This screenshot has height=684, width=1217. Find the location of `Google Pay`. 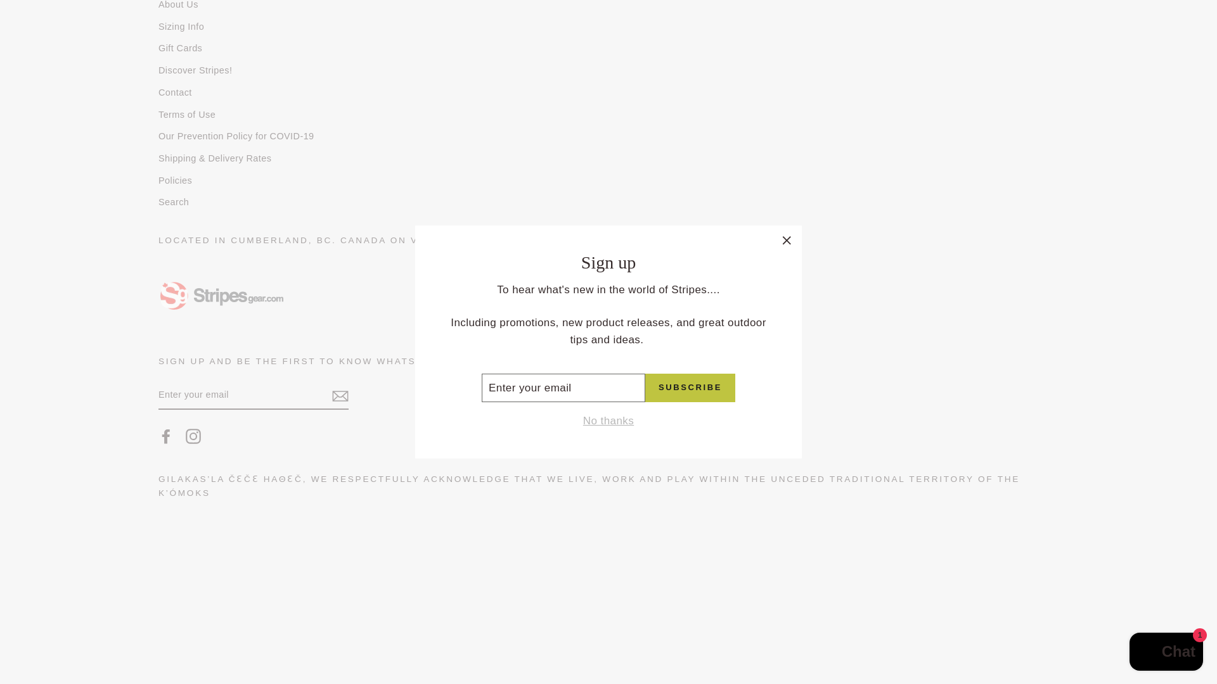

Google Pay is located at coordinates (591, 598).